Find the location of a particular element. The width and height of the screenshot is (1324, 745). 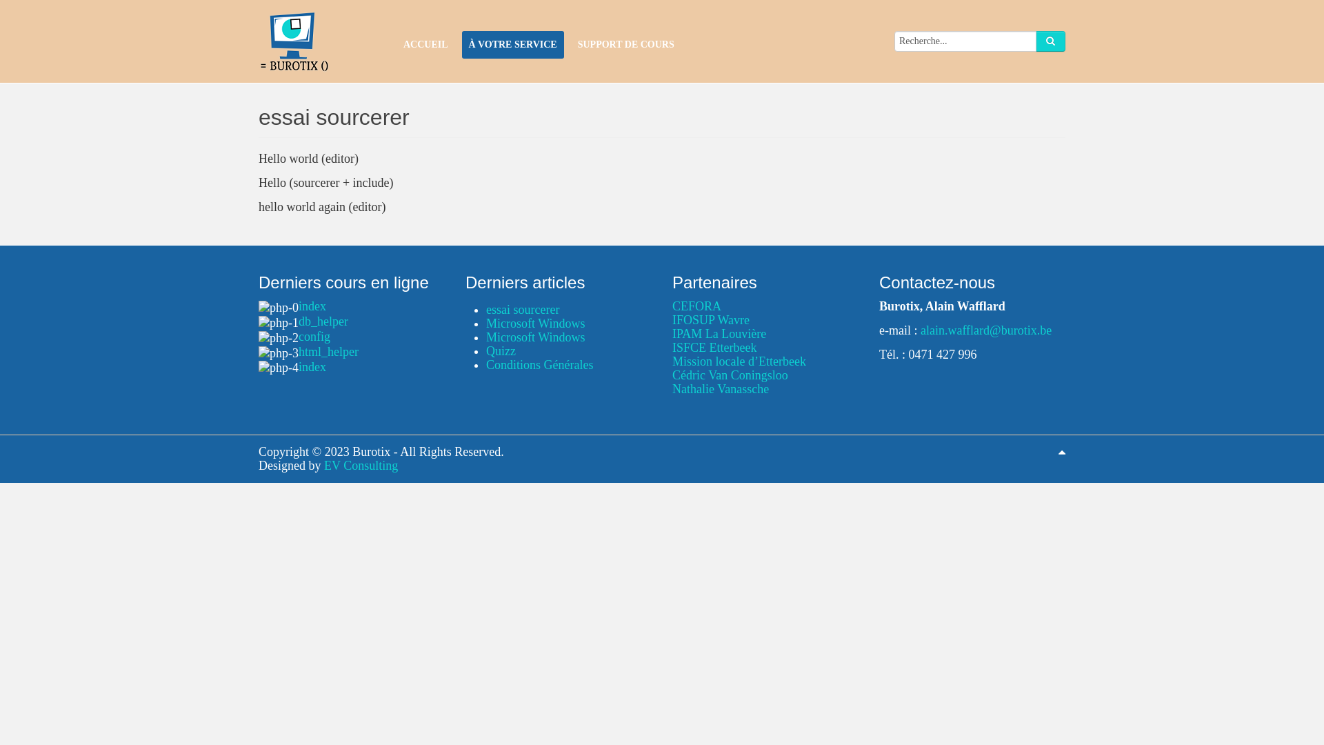

EV Consulting is located at coordinates (359, 466).